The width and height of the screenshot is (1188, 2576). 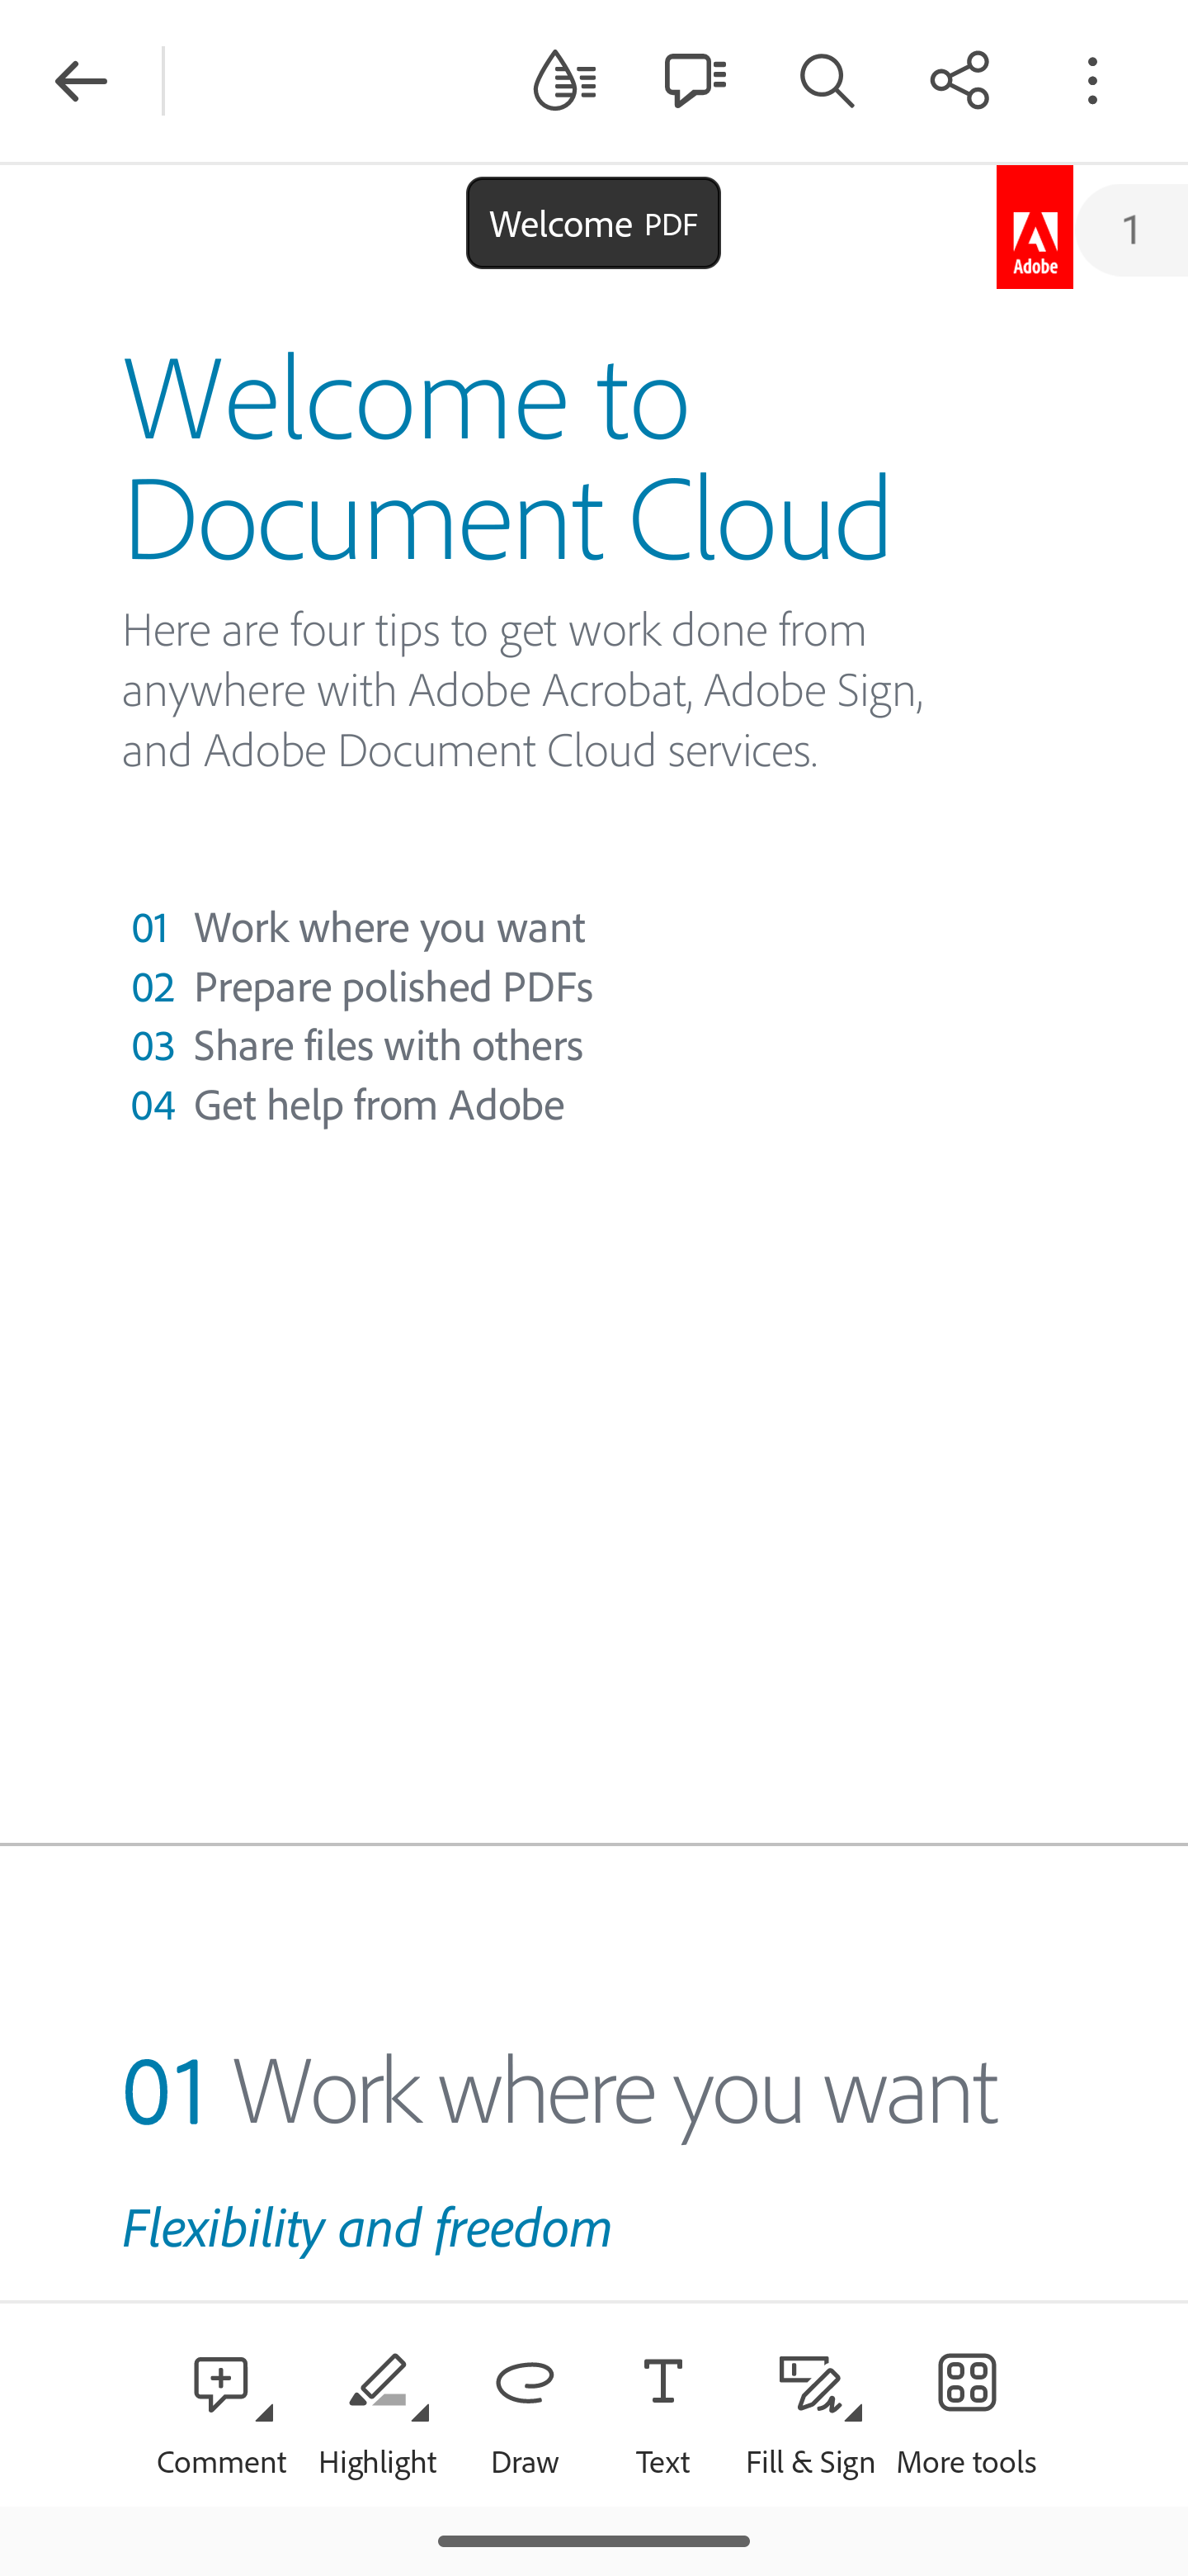 What do you see at coordinates (1092, 79) in the screenshot?
I see `More options` at bounding box center [1092, 79].